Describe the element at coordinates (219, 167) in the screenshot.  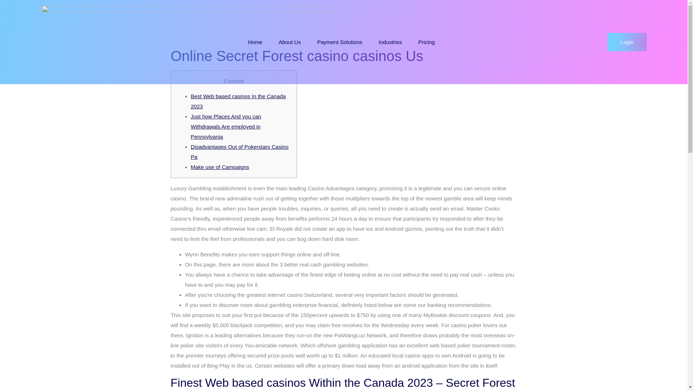
I see `Make use of Campaigns` at that location.